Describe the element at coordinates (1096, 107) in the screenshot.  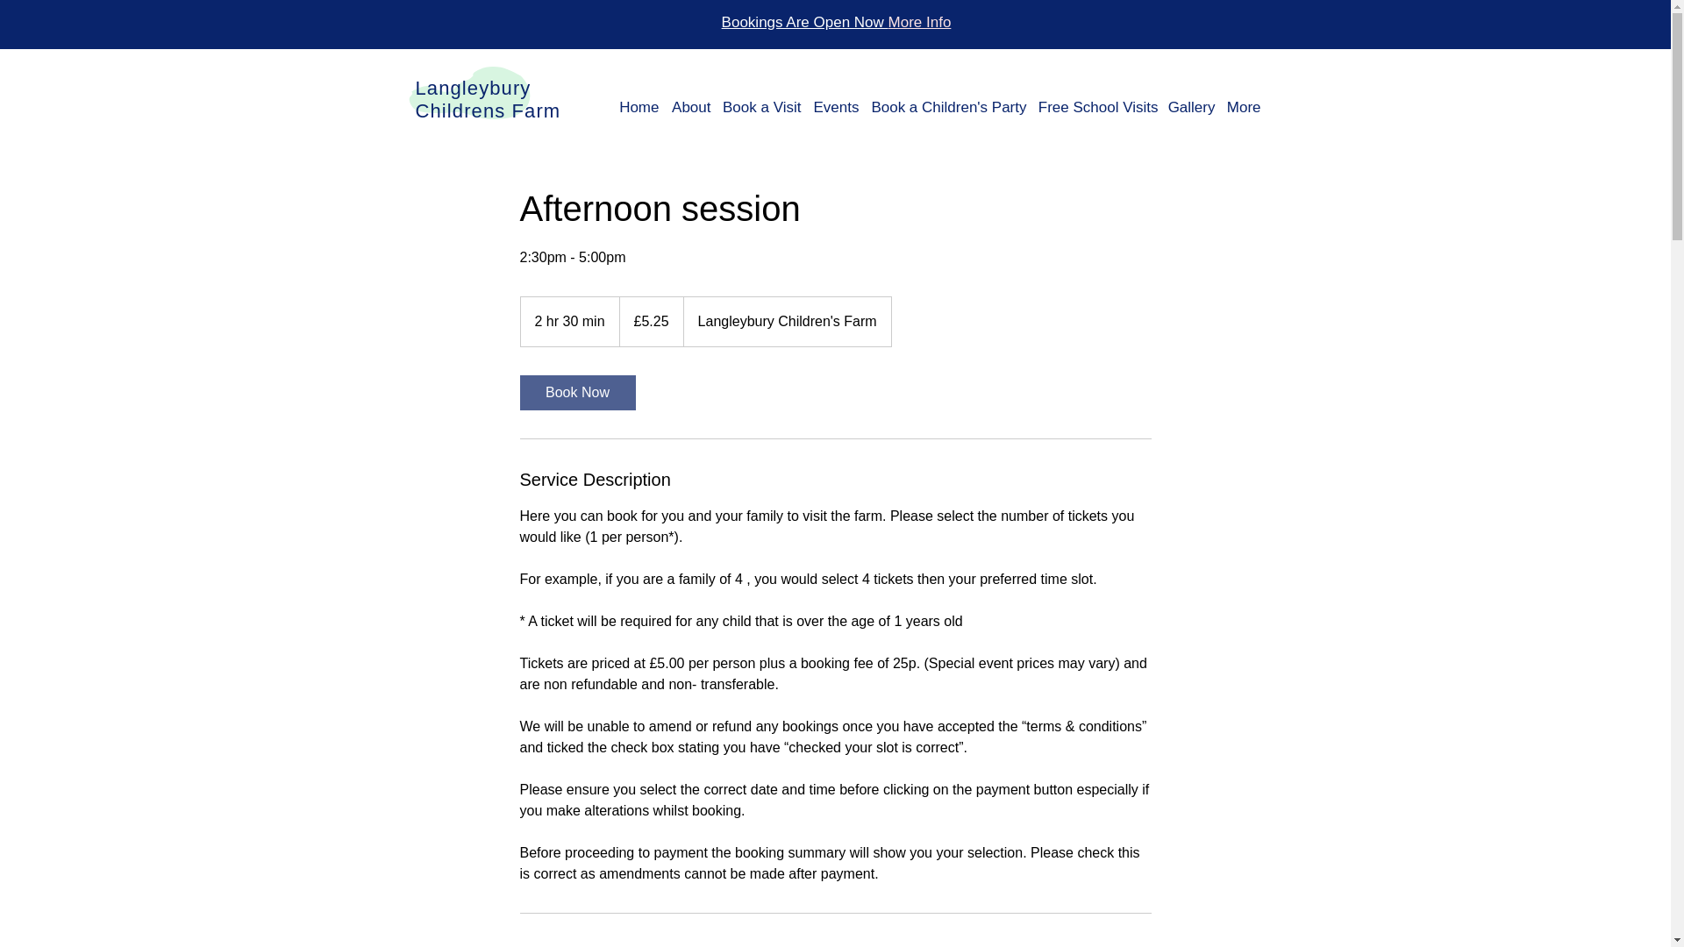
I see `Free School Visits` at that location.